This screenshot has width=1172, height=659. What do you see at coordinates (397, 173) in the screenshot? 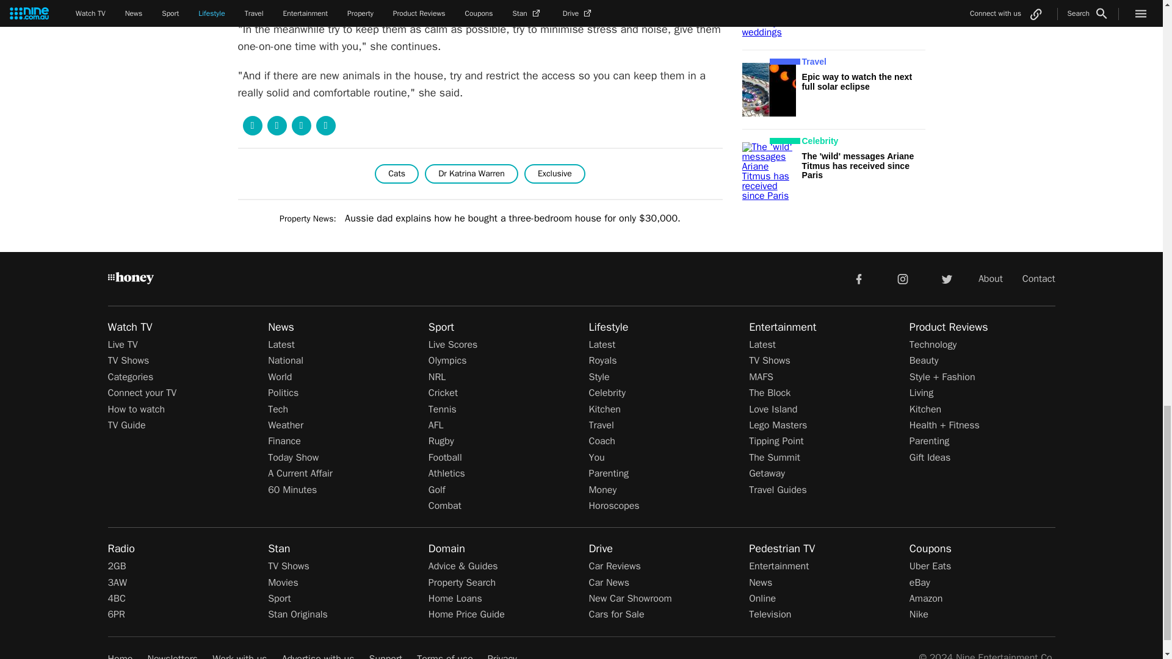
I see `Cats` at bounding box center [397, 173].